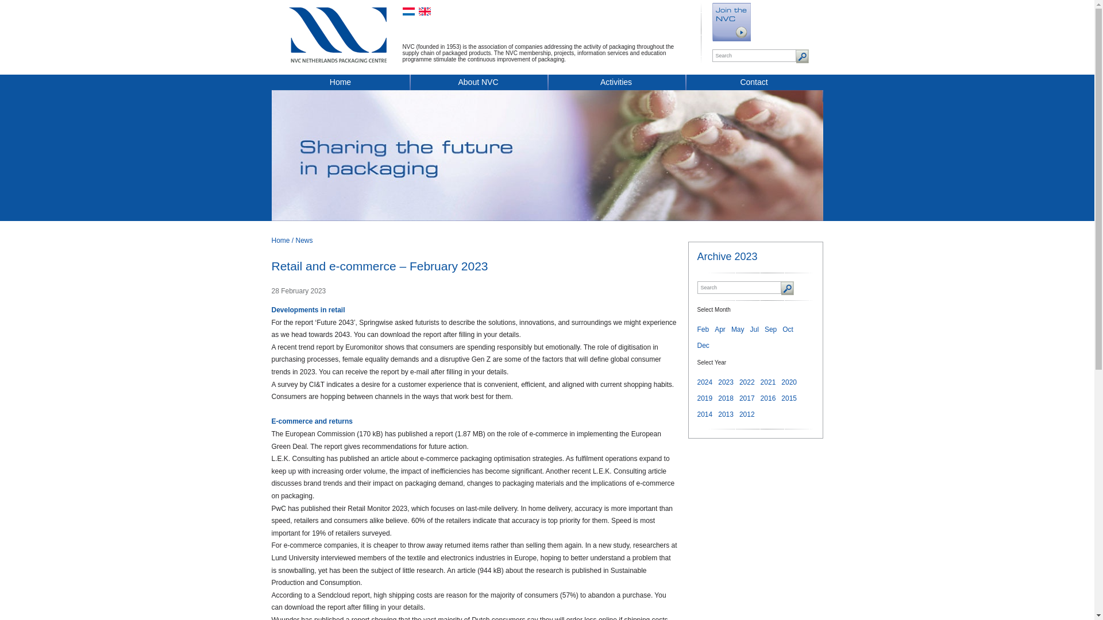 The height and width of the screenshot is (620, 1103). What do you see at coordinates (340, 84) in the screenshot?
I see `Home` at bounding box center [340, 84].